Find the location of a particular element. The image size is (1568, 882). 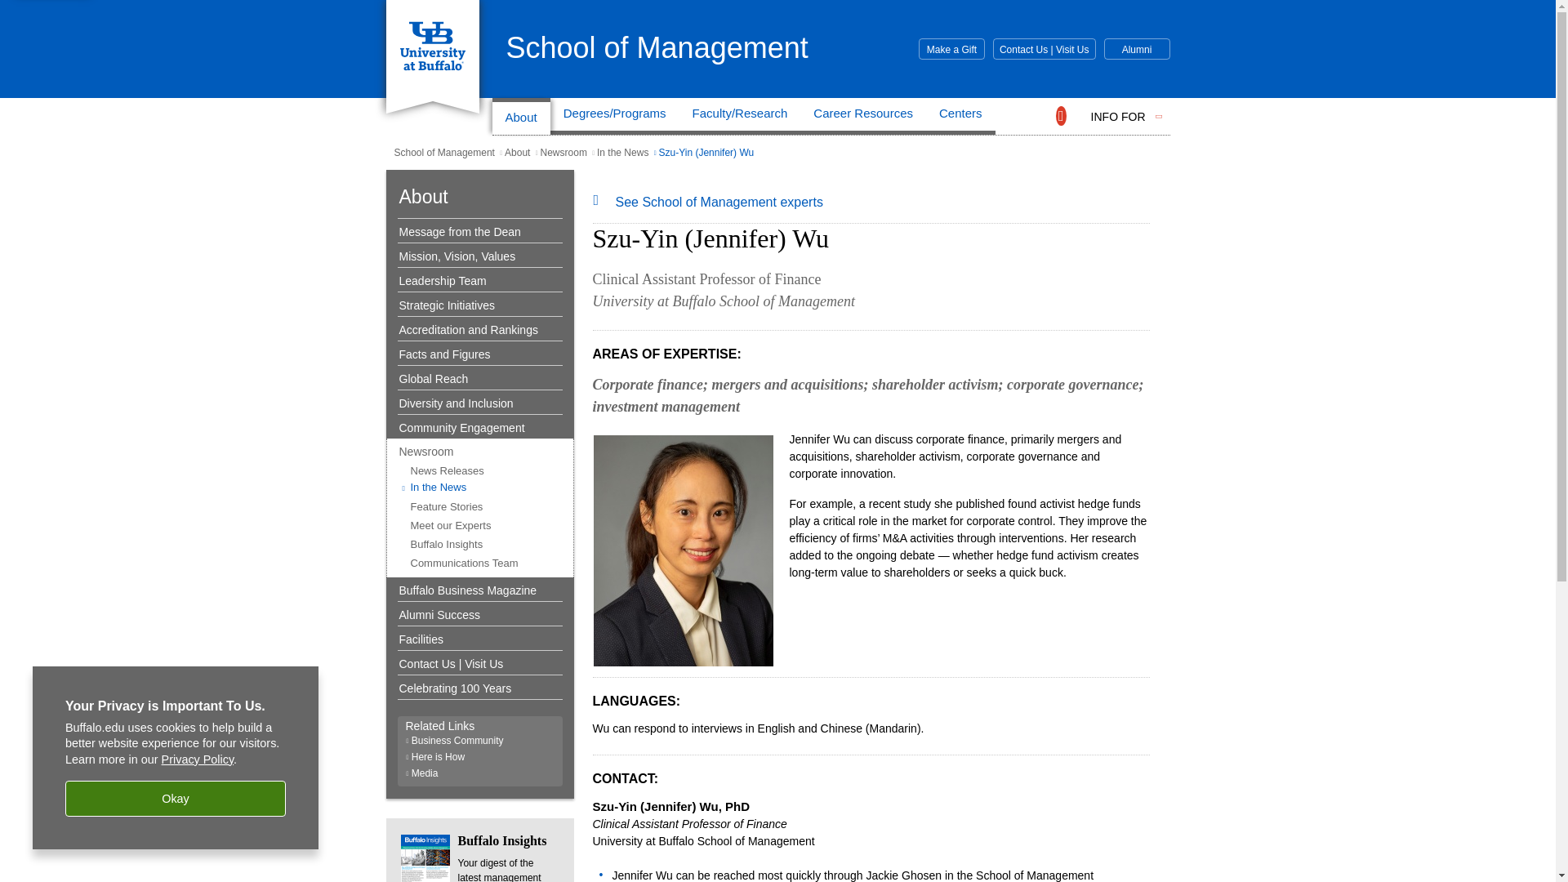

Alumni is located at coordinates (1137, 49).